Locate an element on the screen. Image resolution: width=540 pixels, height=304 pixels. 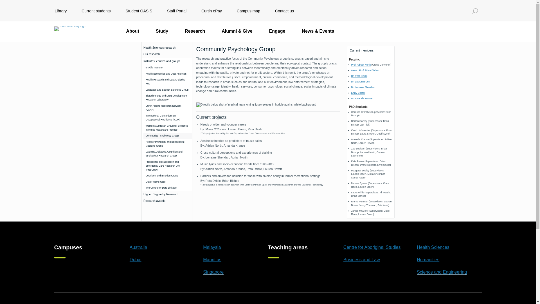
Staff Portal is located at coordinates (177, 11).